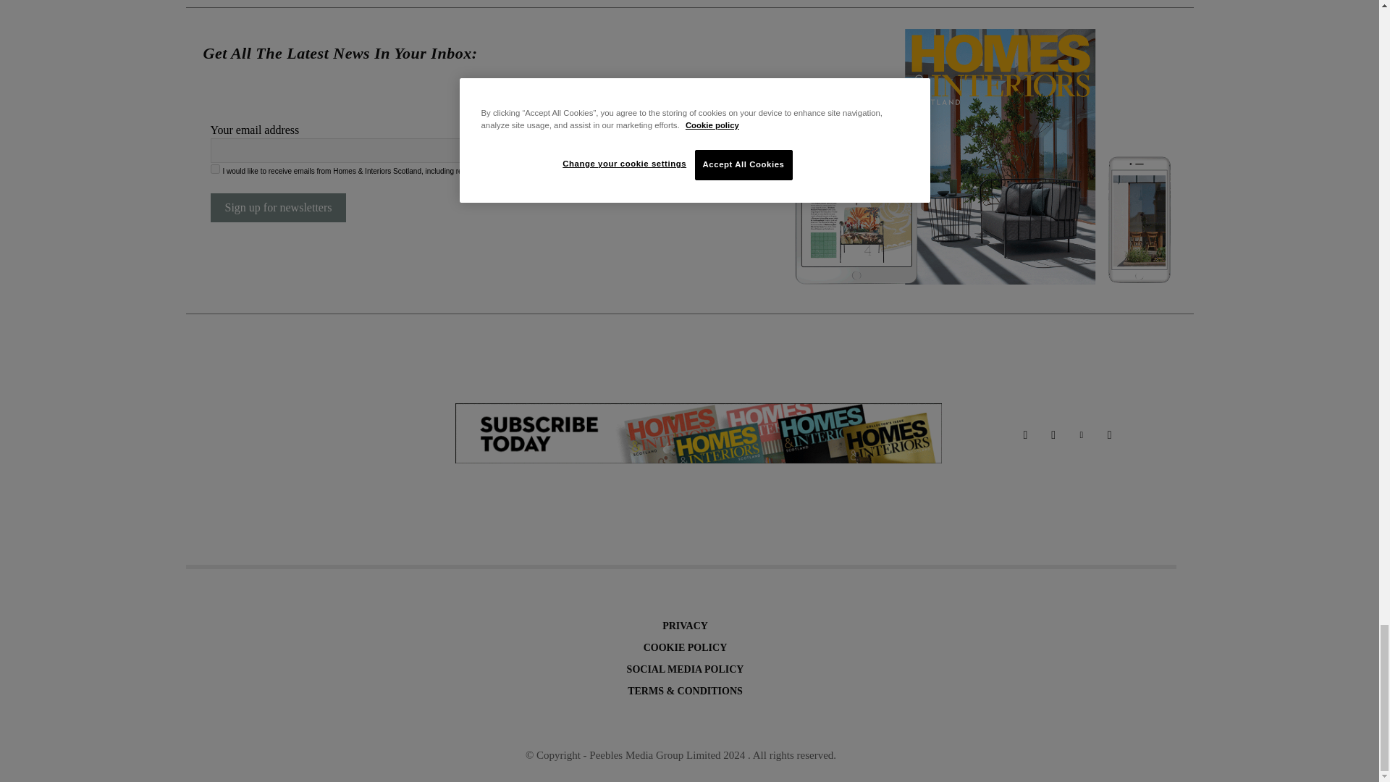  I want to click on on, so click(214, 168).